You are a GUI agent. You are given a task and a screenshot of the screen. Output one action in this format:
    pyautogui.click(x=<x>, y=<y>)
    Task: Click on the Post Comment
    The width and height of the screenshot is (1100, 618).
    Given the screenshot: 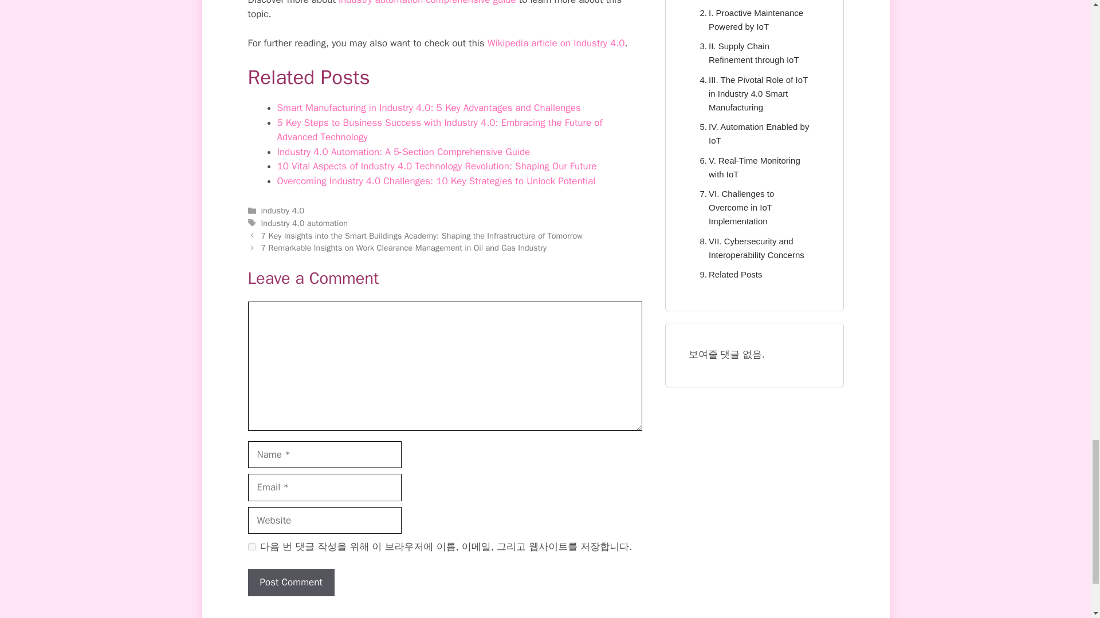 What is the action you would take?
    pyautogui.click(x=291, y=583)
    